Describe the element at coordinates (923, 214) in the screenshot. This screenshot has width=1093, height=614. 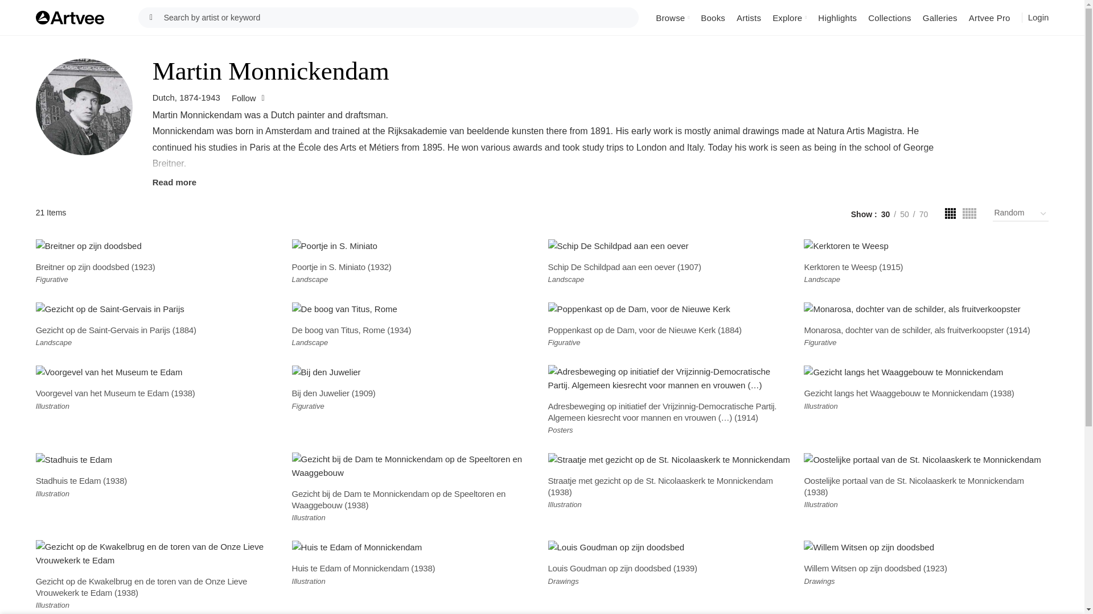
I see `70` at that location.